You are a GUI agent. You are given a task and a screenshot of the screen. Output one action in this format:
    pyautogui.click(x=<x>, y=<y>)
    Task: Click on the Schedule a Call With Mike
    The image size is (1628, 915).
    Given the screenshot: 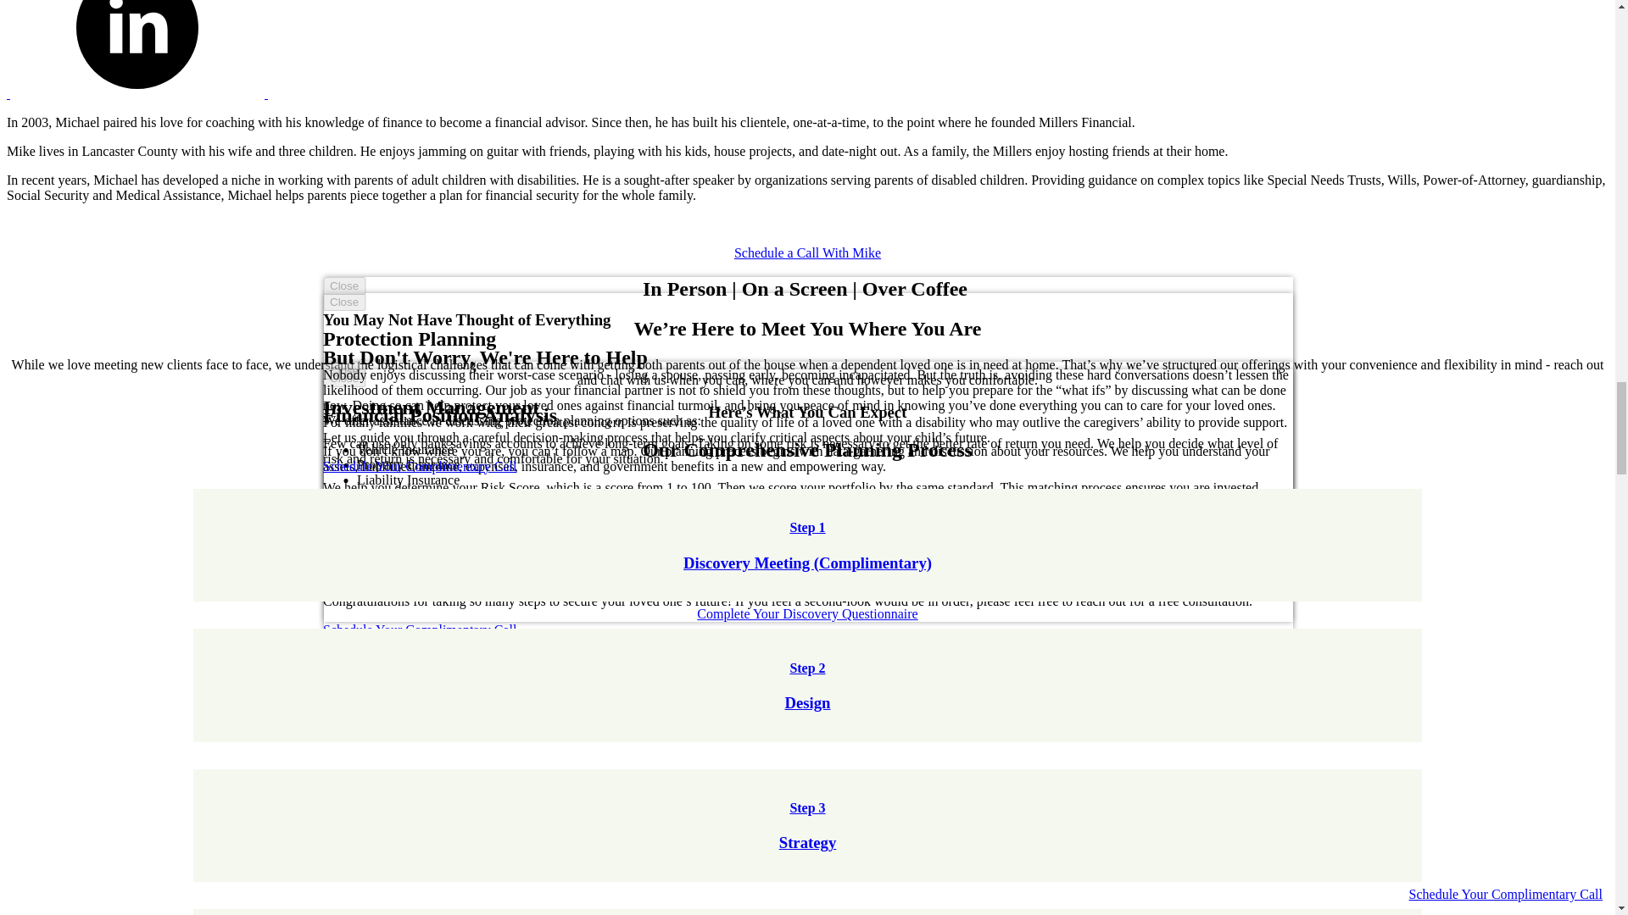 What is the action you would take?
    pyautogui.click(x=807, y=685)
    